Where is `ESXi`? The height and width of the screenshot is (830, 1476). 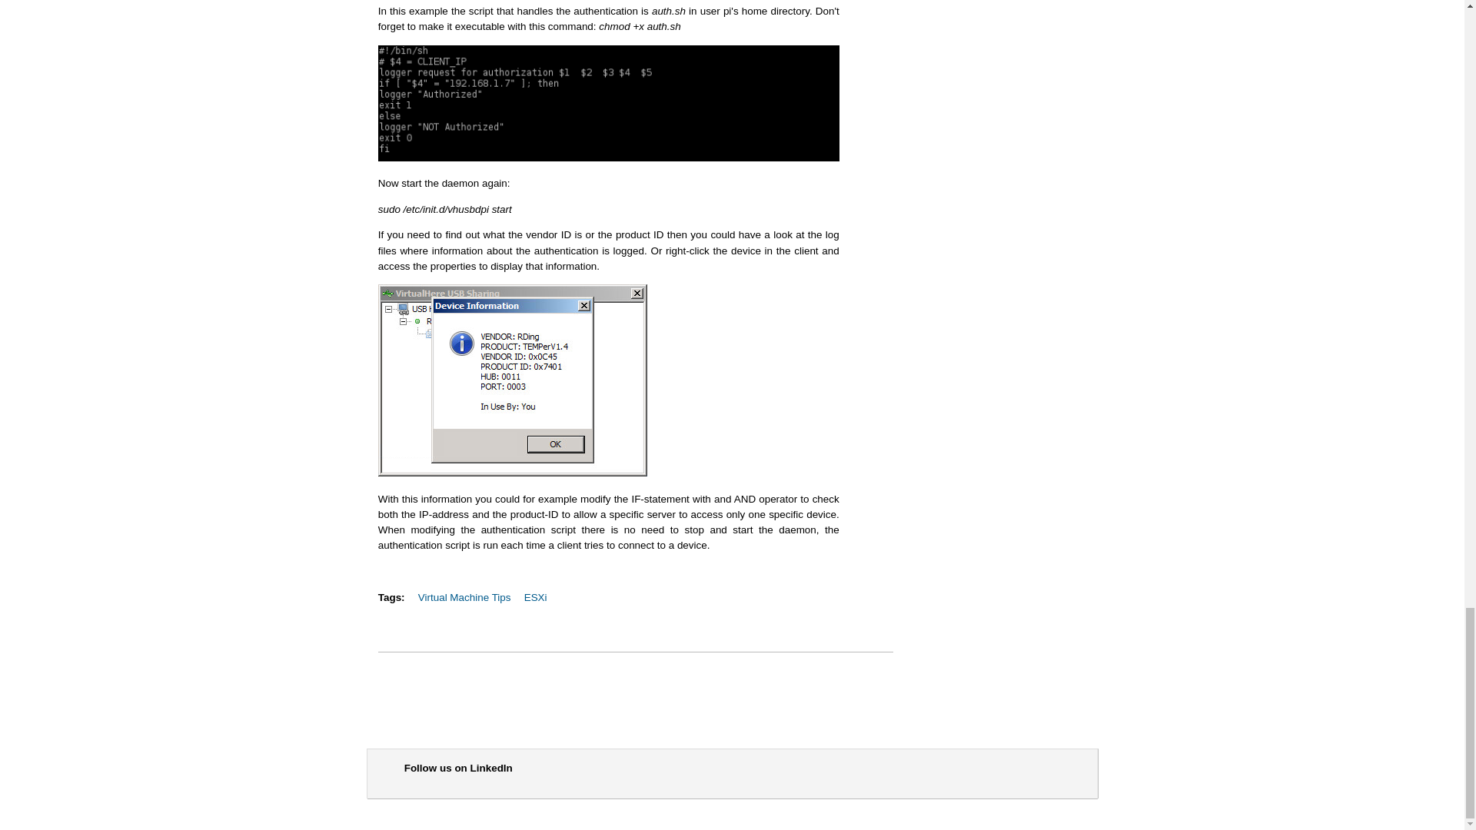 ESXi is located at coordinates (535, 596).